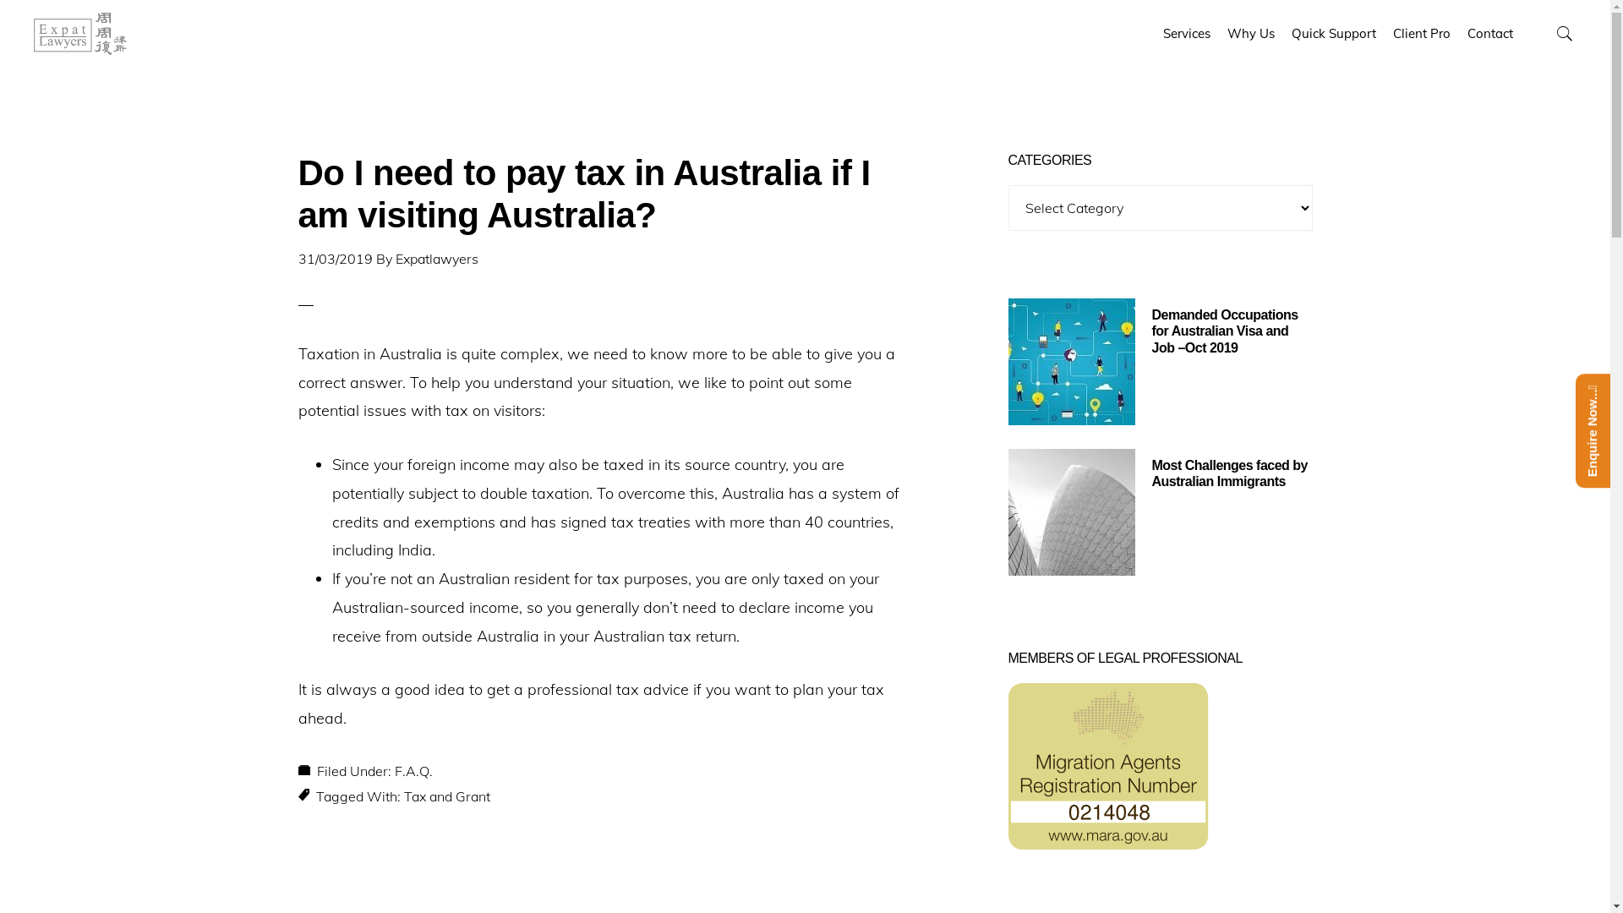  Describe the element at coordinates (902, 866) in the screenshot. I see `CONTACT US` at that location.